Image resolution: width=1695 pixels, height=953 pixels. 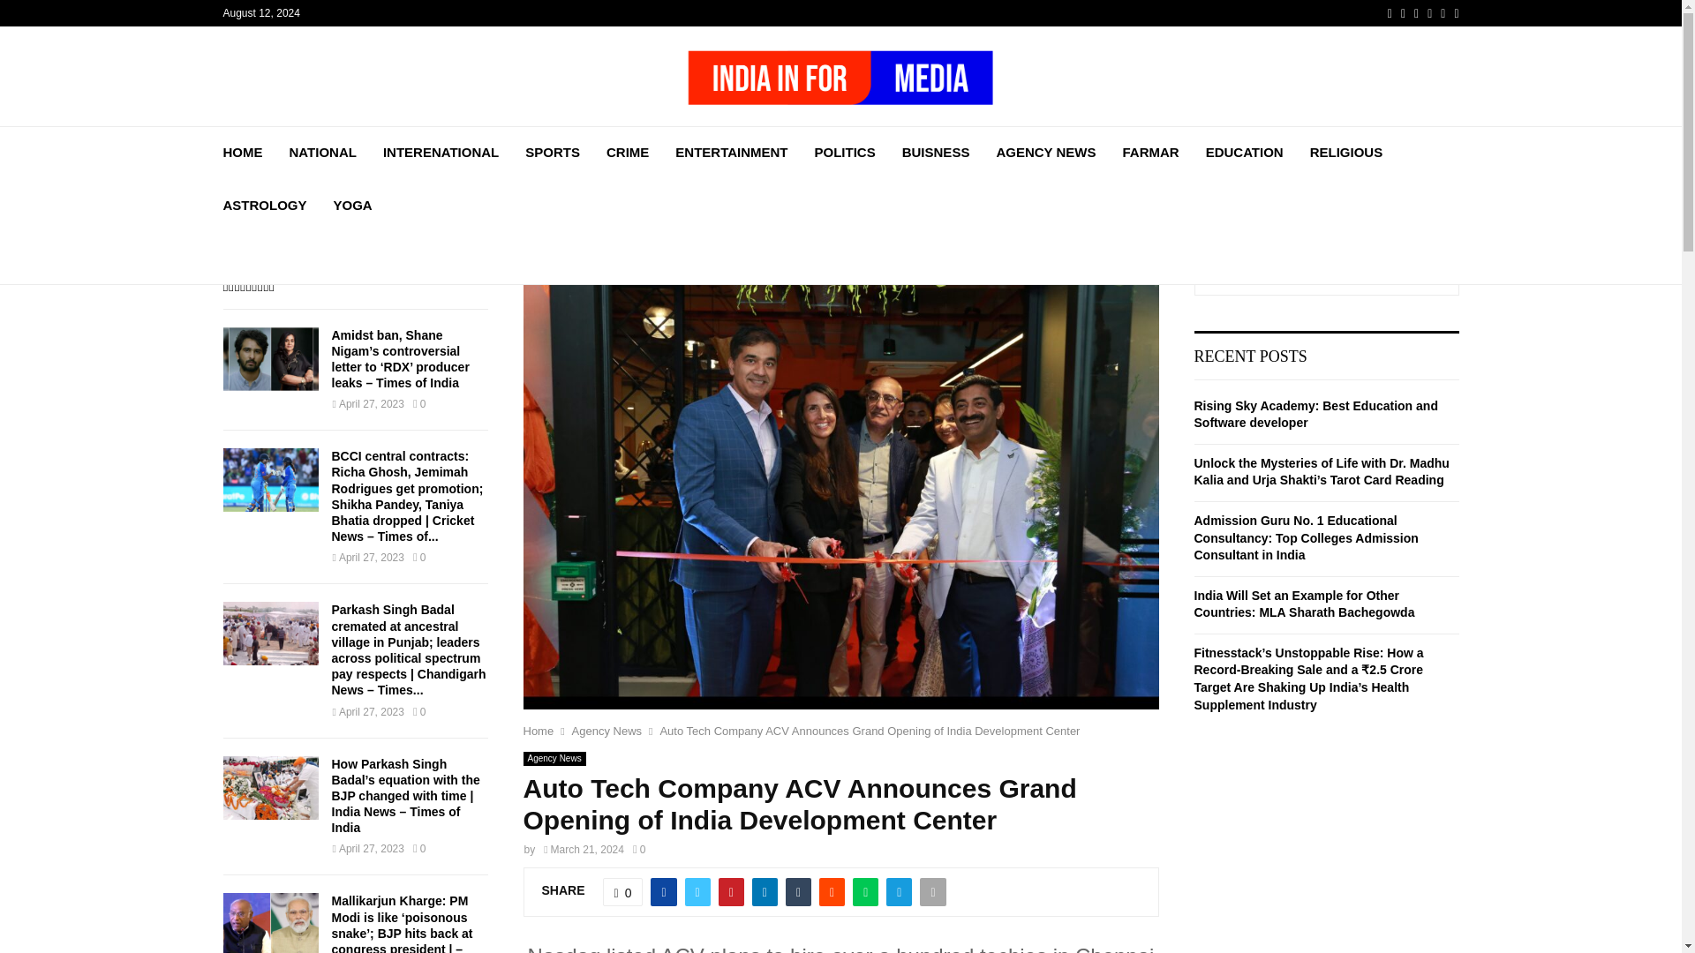 I want to click on Like, so click(x=623, y=891).